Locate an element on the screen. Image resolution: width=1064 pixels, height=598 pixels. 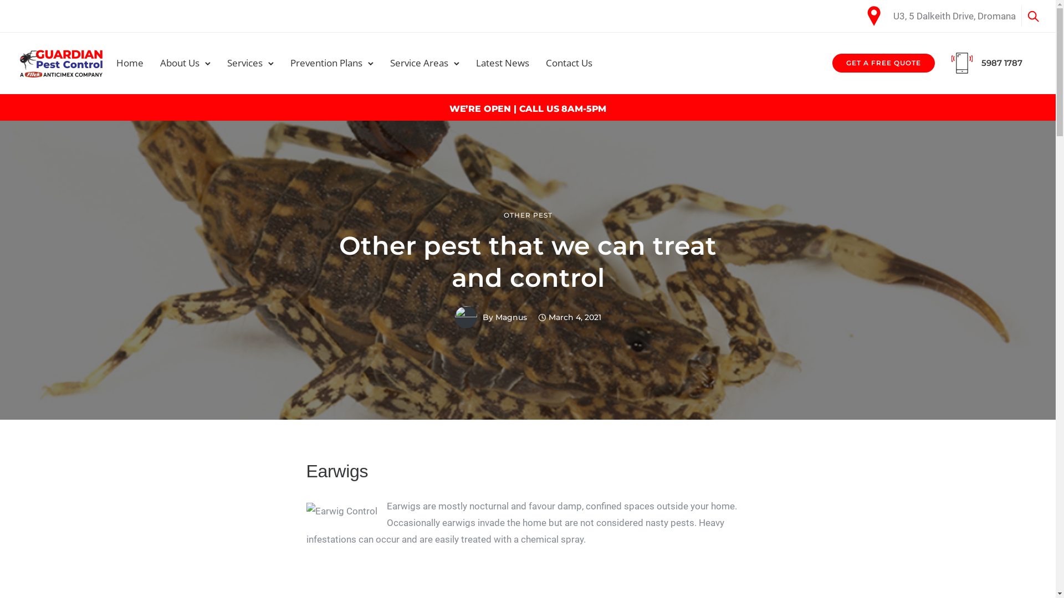
Latest News is located at coordinates (502, 63).